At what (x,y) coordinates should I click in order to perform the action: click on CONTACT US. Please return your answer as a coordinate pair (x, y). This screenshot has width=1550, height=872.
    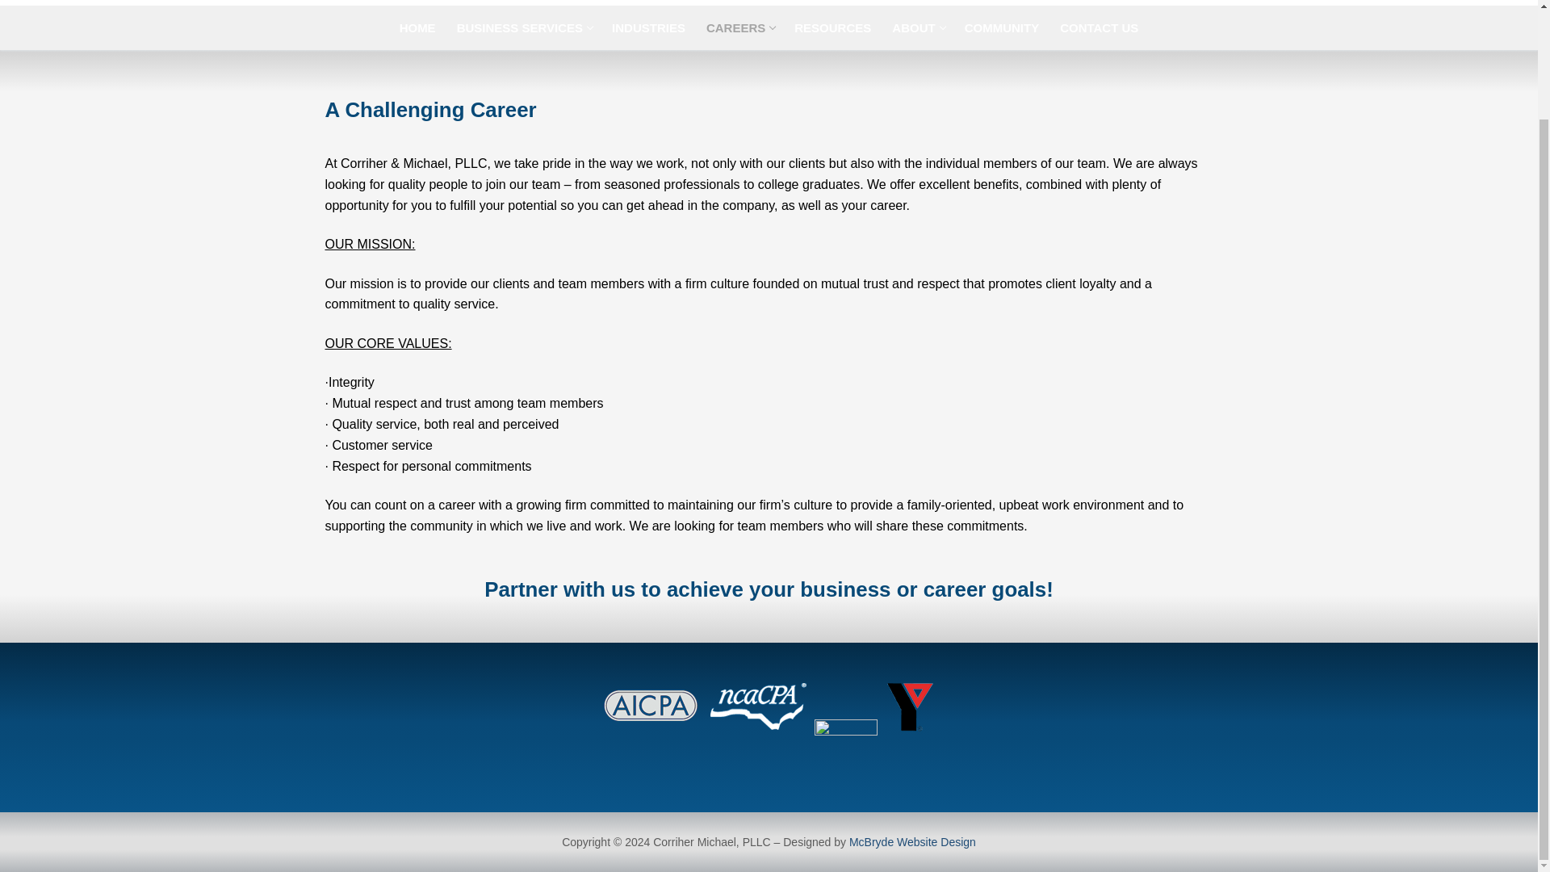
    Looking at the image, I should click on (1098, 27).